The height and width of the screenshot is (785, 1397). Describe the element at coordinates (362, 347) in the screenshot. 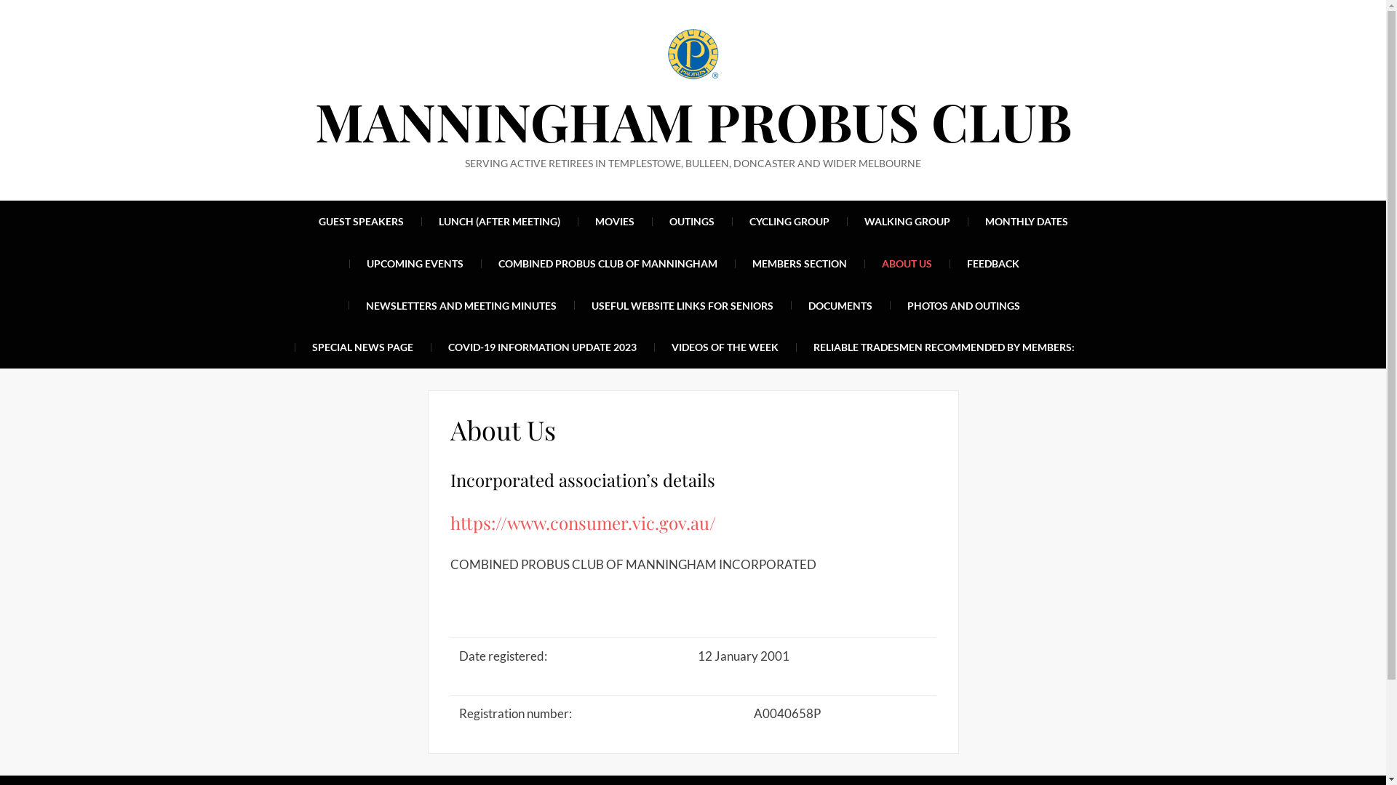

I see `SPECIAL NEWS PAGE` at that location.